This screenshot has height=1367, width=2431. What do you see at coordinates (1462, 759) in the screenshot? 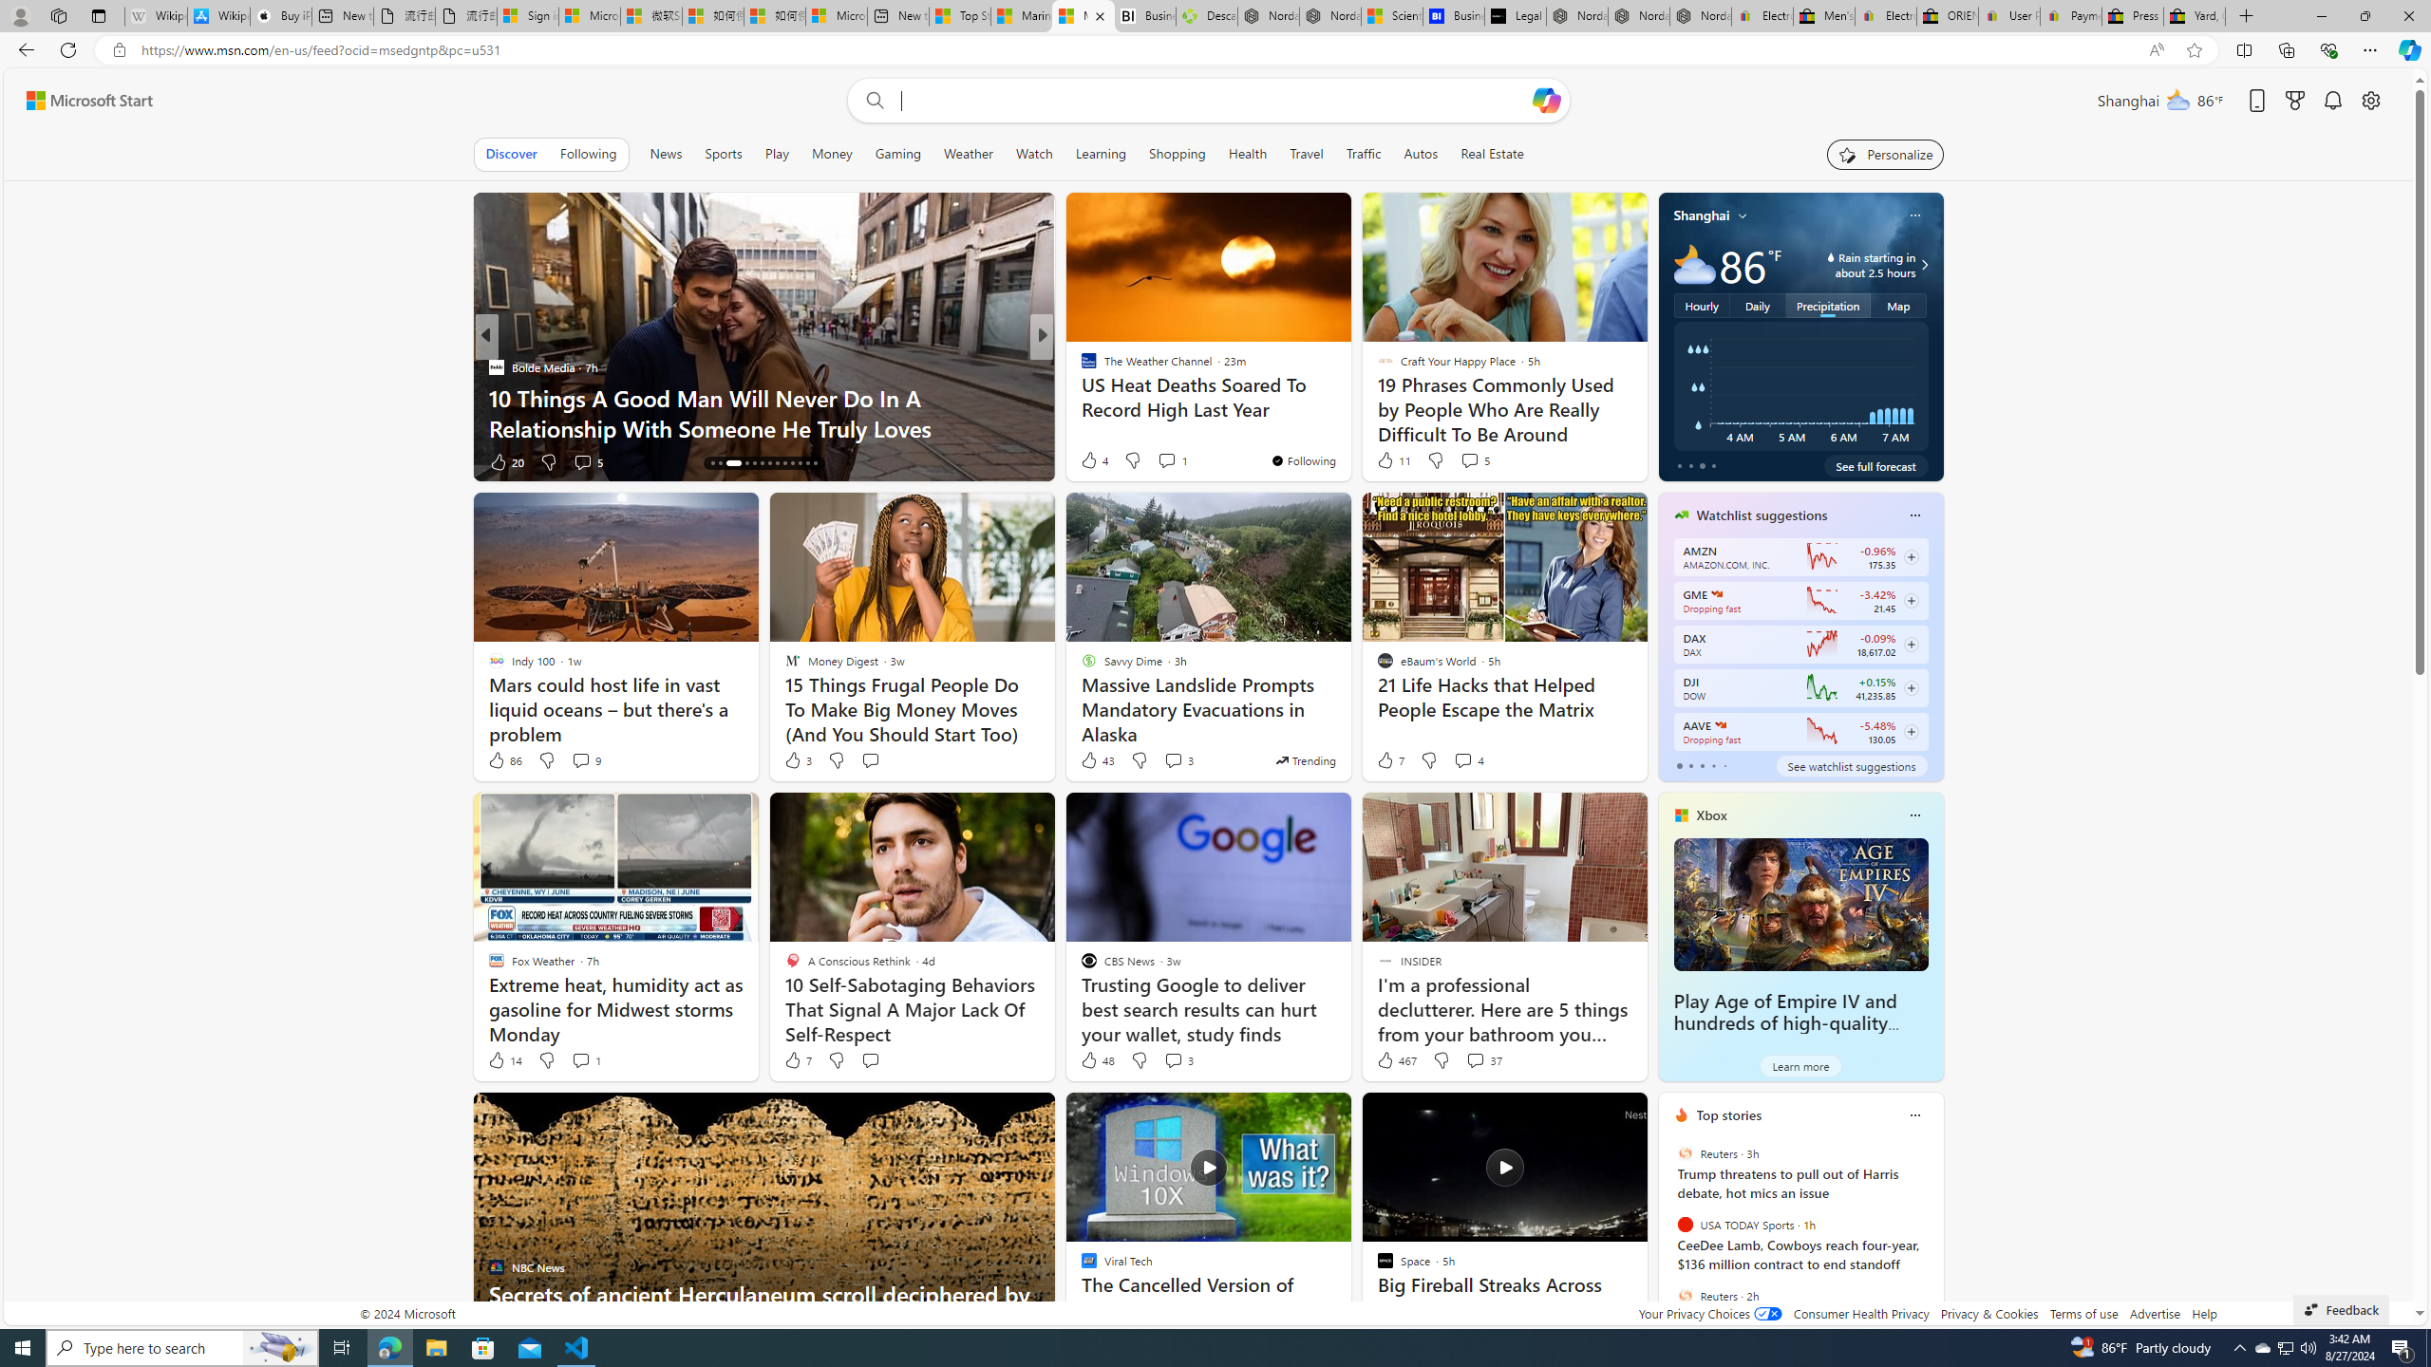
I see `View comments 4 Comment` at bounding box center [1462, 759].